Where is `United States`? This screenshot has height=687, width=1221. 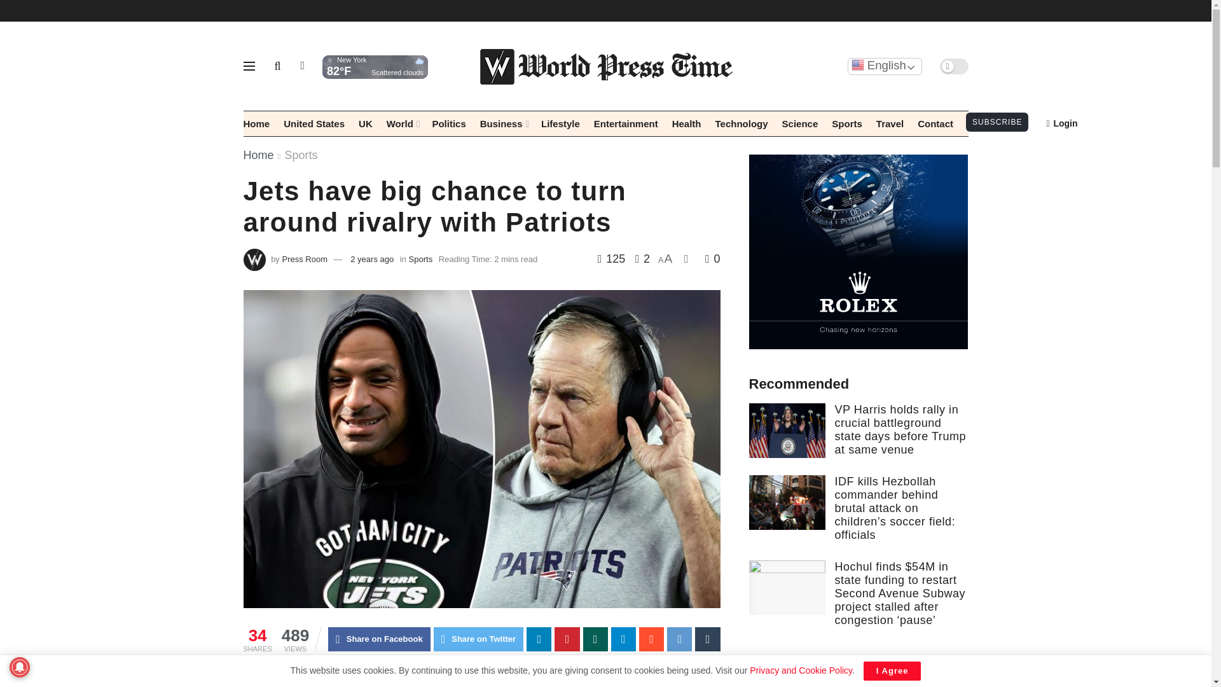 United States is located at coordinates (314, 123).